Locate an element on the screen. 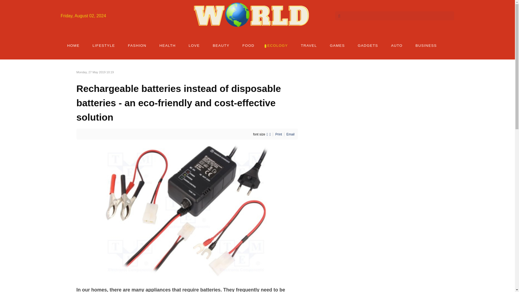 The height and width of the screenshot is (292, 519). BEAUTY is located at coordinates (221, 45).